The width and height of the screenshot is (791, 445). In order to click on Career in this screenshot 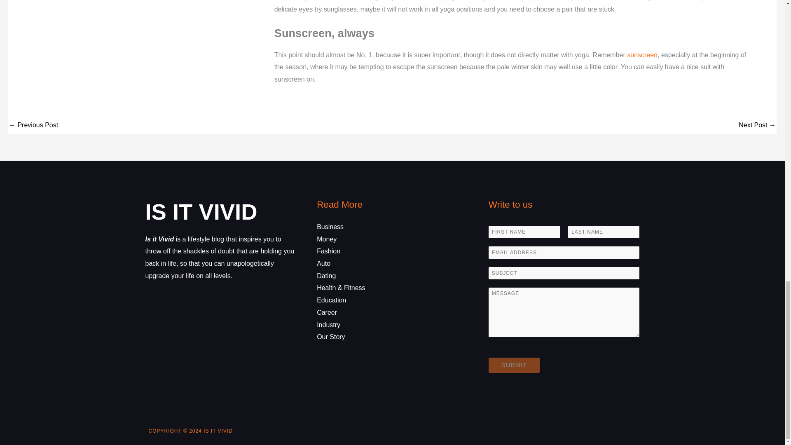, I will do `click(327, 312)`.